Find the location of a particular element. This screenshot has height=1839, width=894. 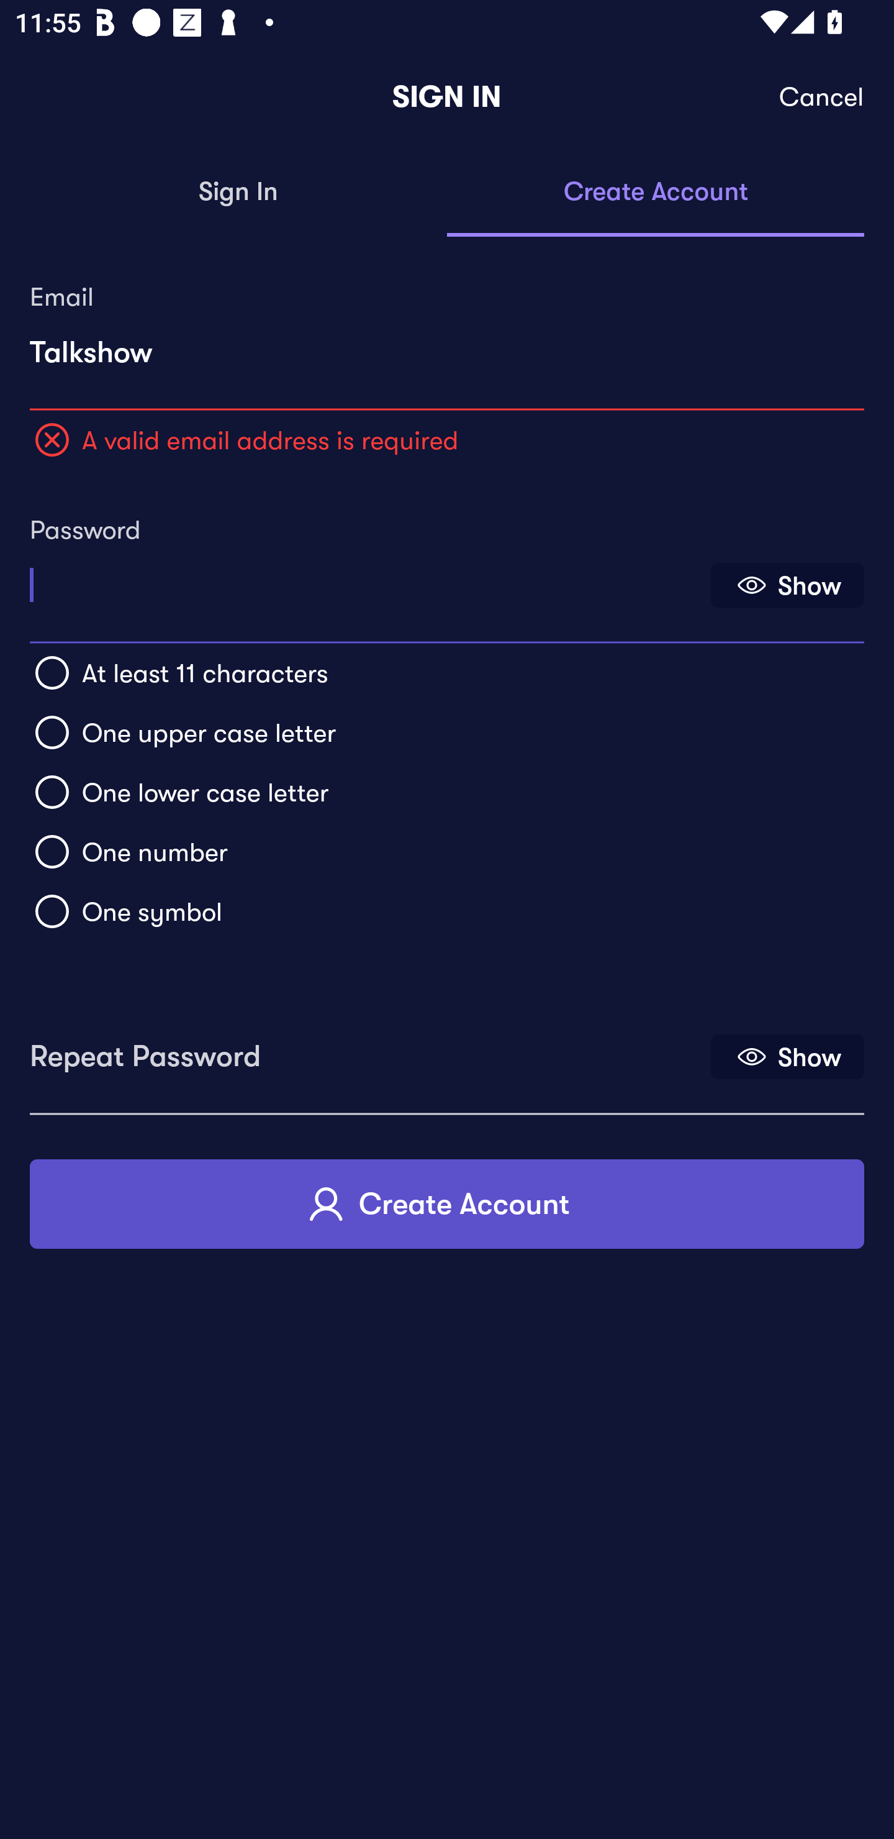

Cancel is located at coordinates (822, 97).